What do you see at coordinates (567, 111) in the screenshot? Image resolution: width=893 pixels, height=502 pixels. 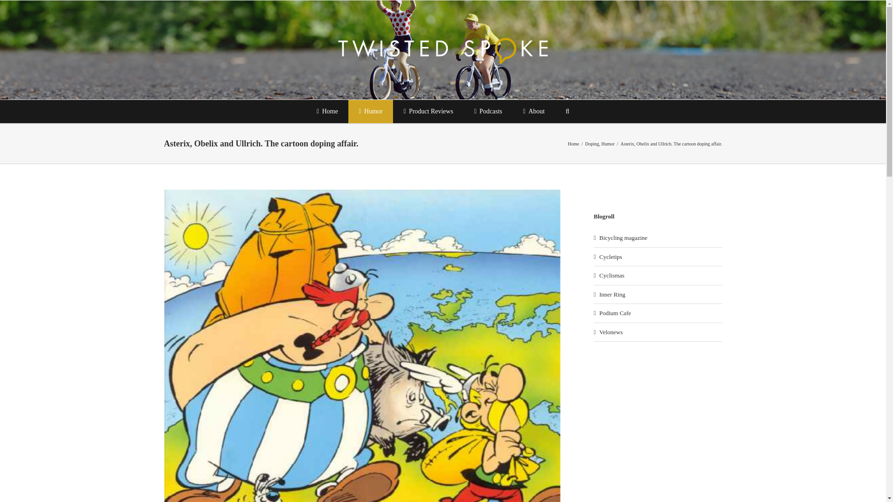 I see `Search` at bounding box center [567, 111].